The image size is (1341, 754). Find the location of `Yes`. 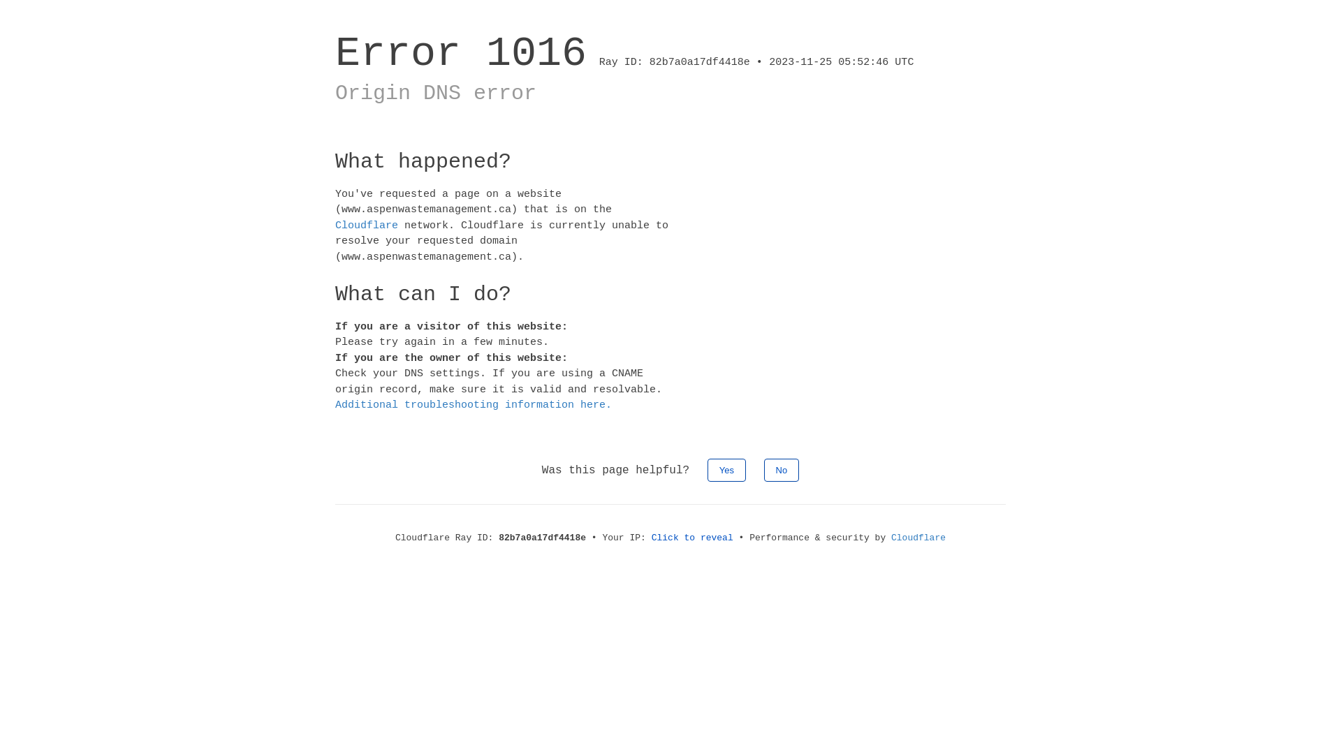

Yes is located at coordinates (726, 469).